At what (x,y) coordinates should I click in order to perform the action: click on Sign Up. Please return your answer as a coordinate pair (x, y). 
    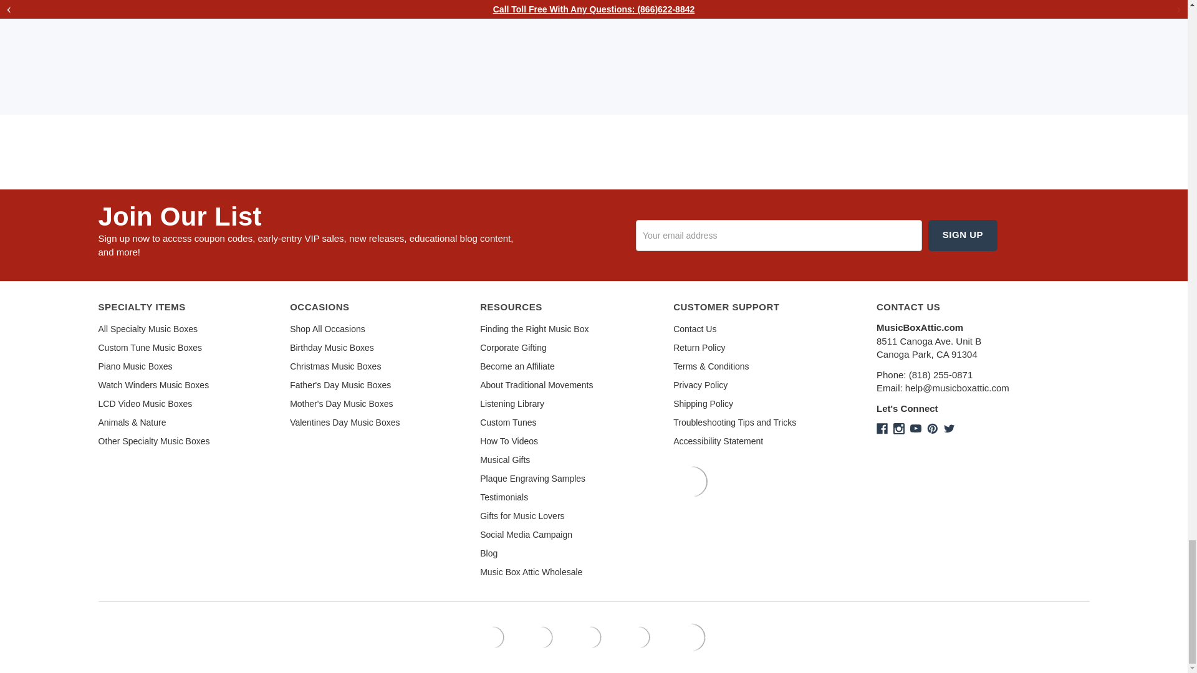
    Looking at the image, I should click on (963, 234).